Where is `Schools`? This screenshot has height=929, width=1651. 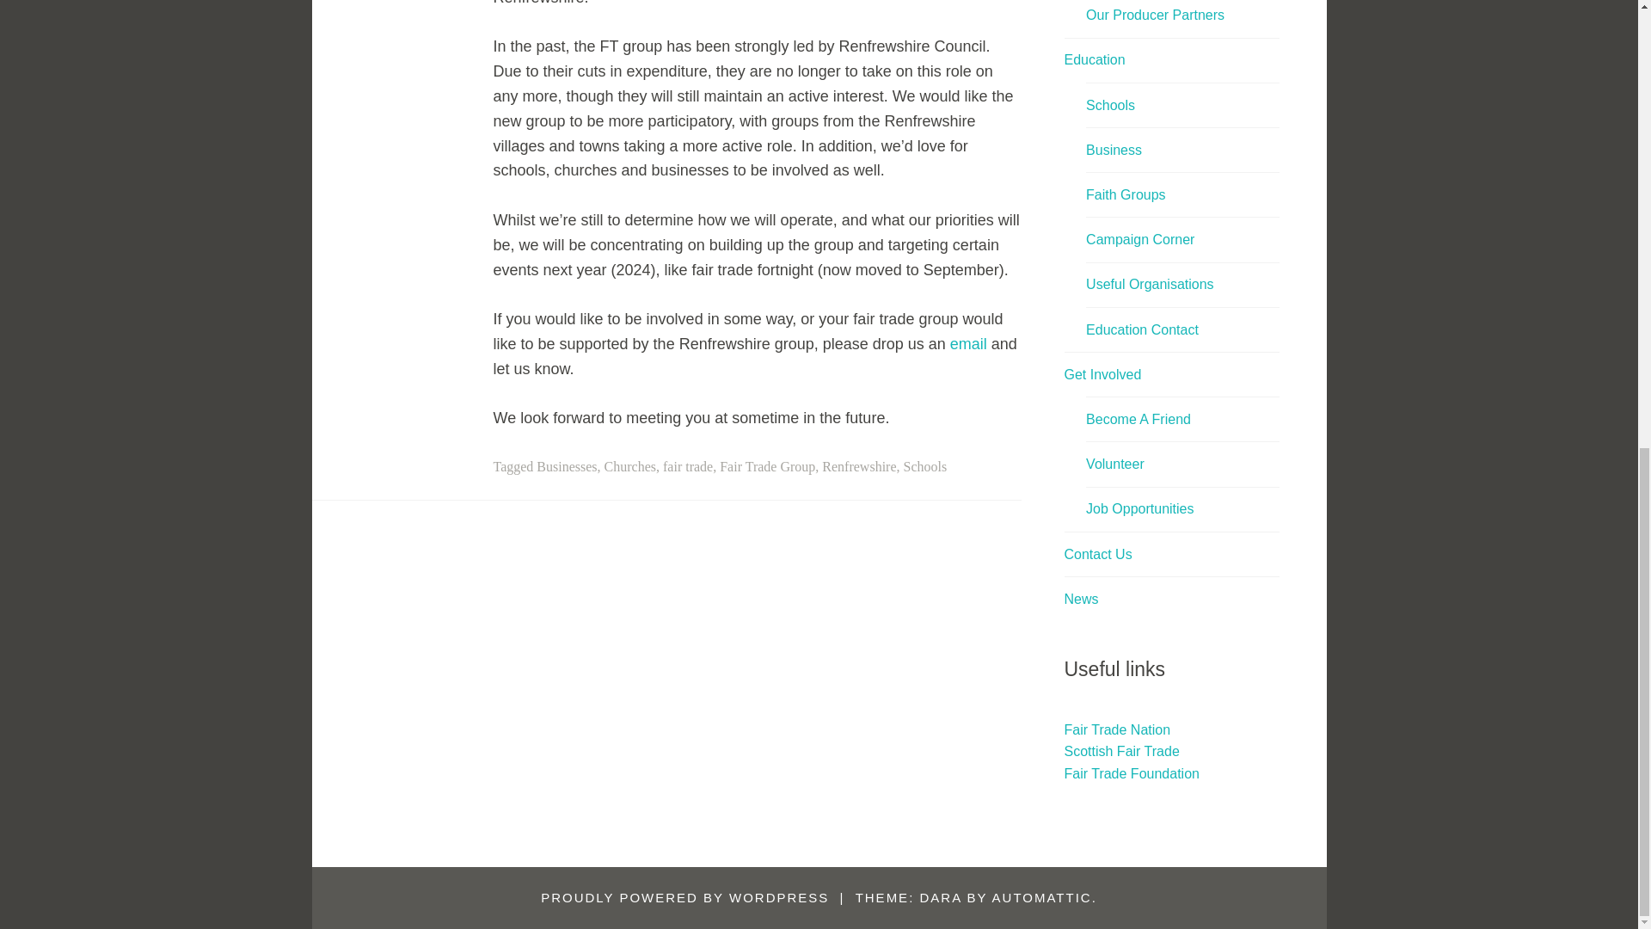
Schools is located at coordinates (925, 466).